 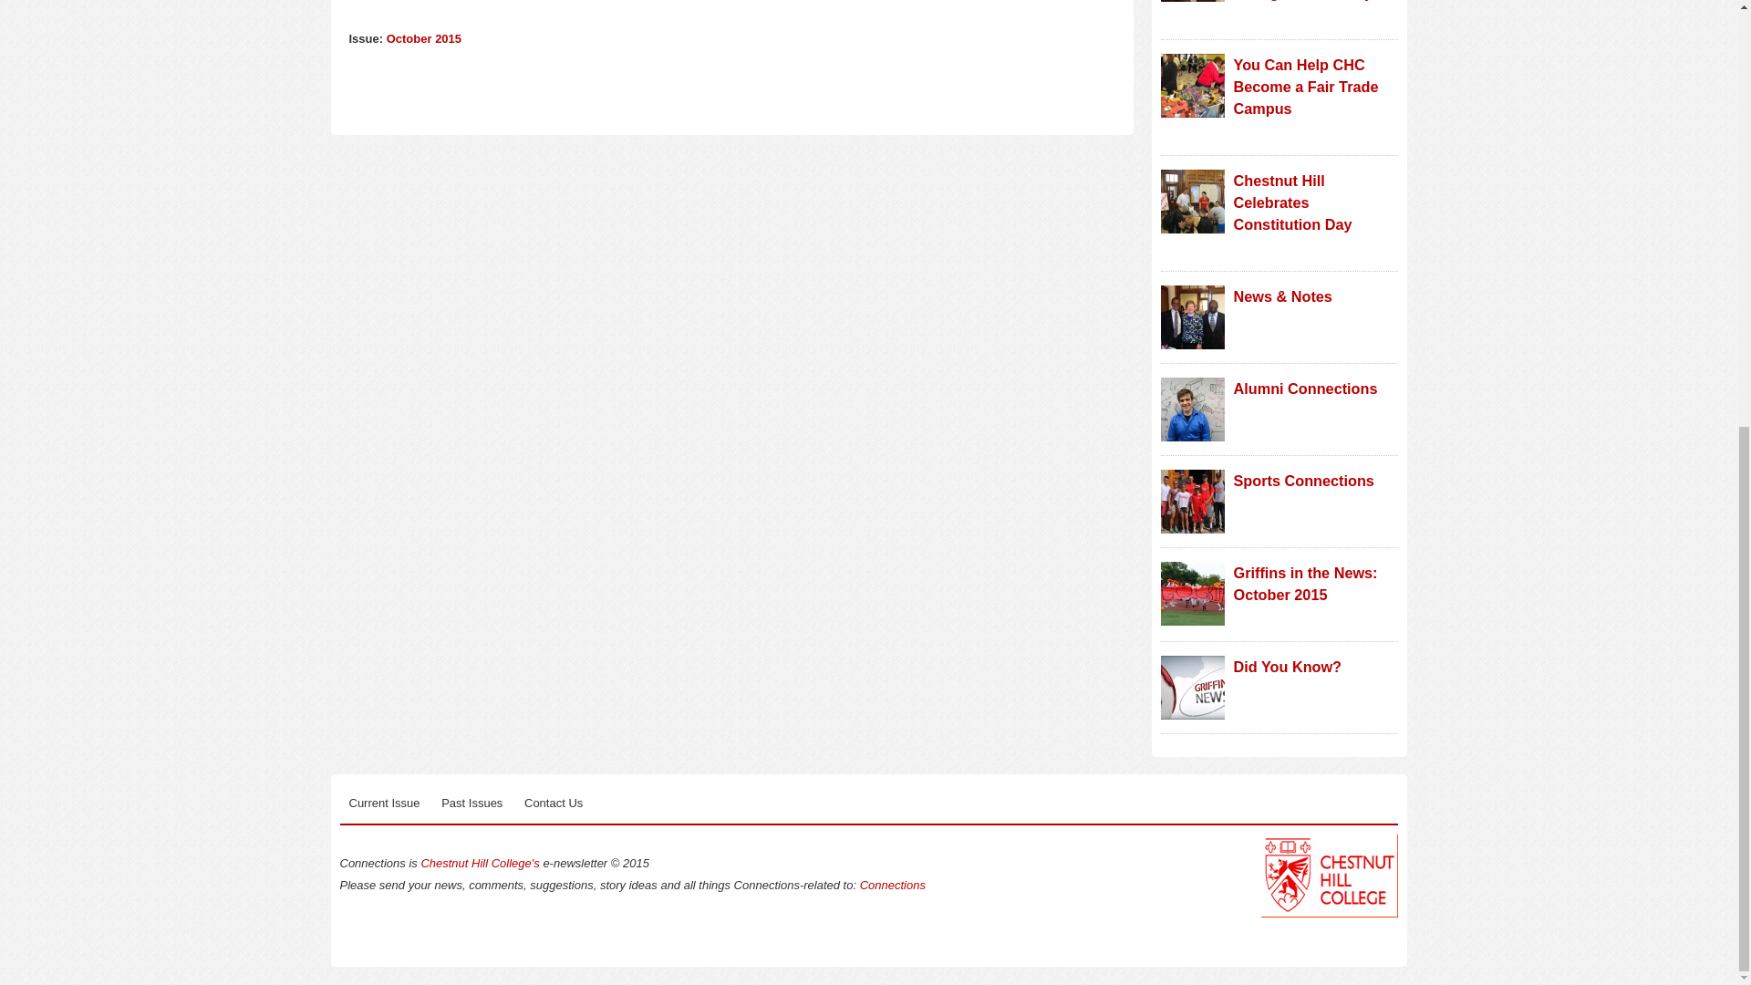 What do you see at coordinates (1305, 86) in the screenshot?
I see `You Can Help CHC Become a Fair Trade Campus` at bounding box center [1305, 86].